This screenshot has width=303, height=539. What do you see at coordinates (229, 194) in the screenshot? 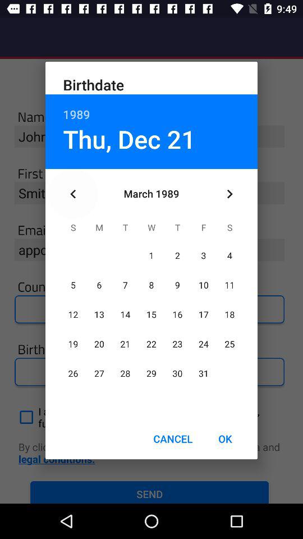
I see `choose item below 1989 item` at bounding box center [229, 194].